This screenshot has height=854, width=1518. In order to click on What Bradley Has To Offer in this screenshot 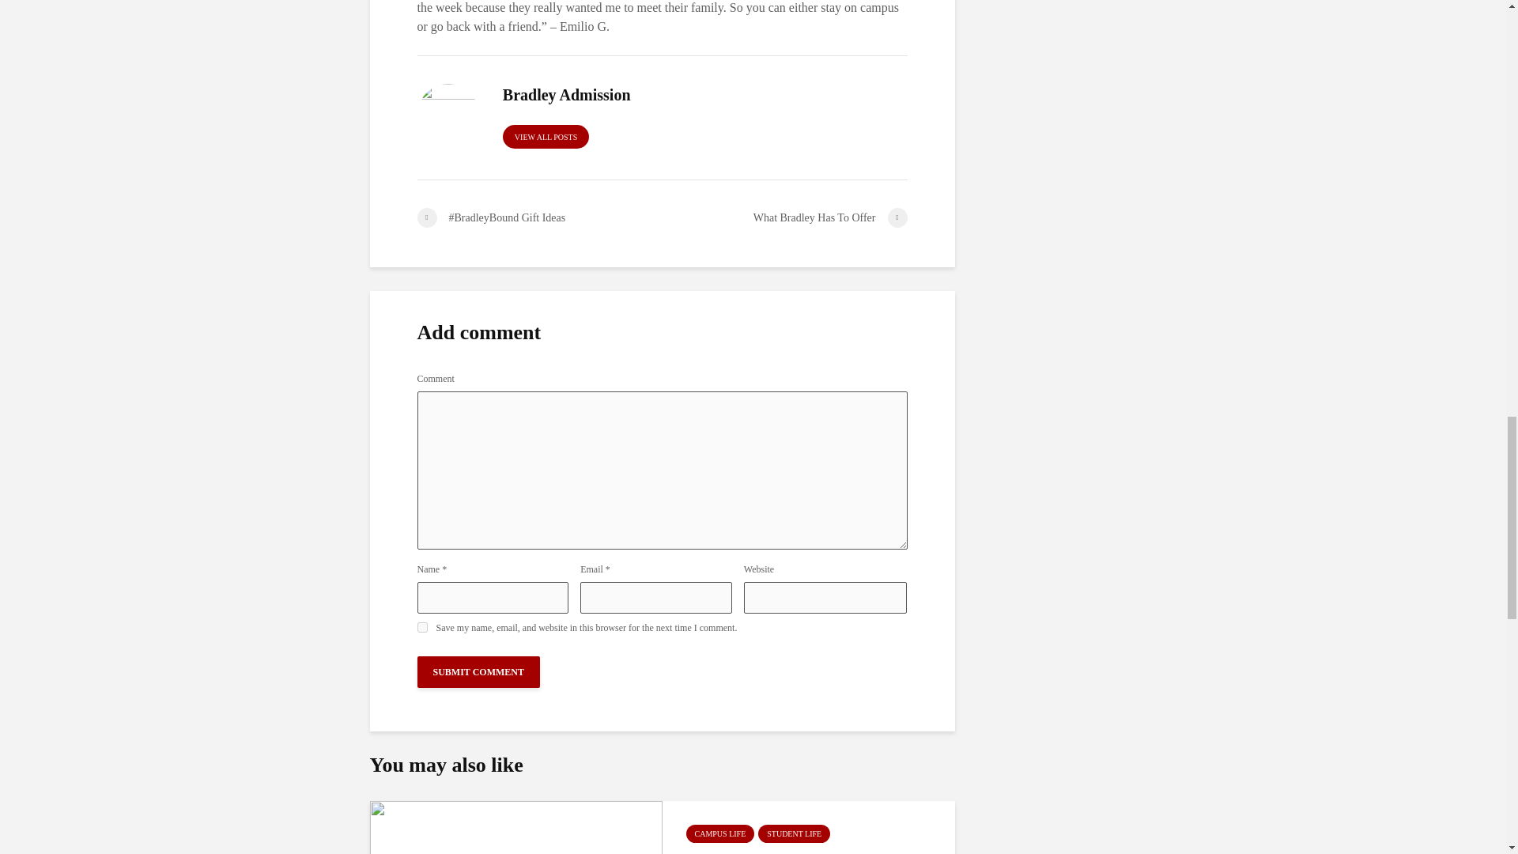, I will do `click(784, 218)`.